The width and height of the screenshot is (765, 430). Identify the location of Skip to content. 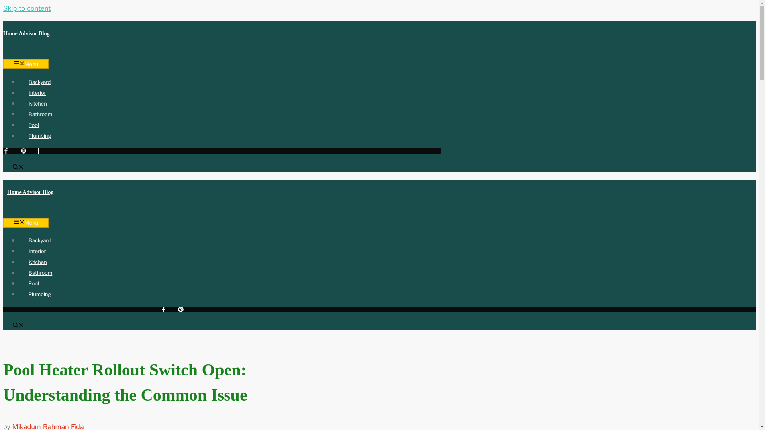
(26, 8).